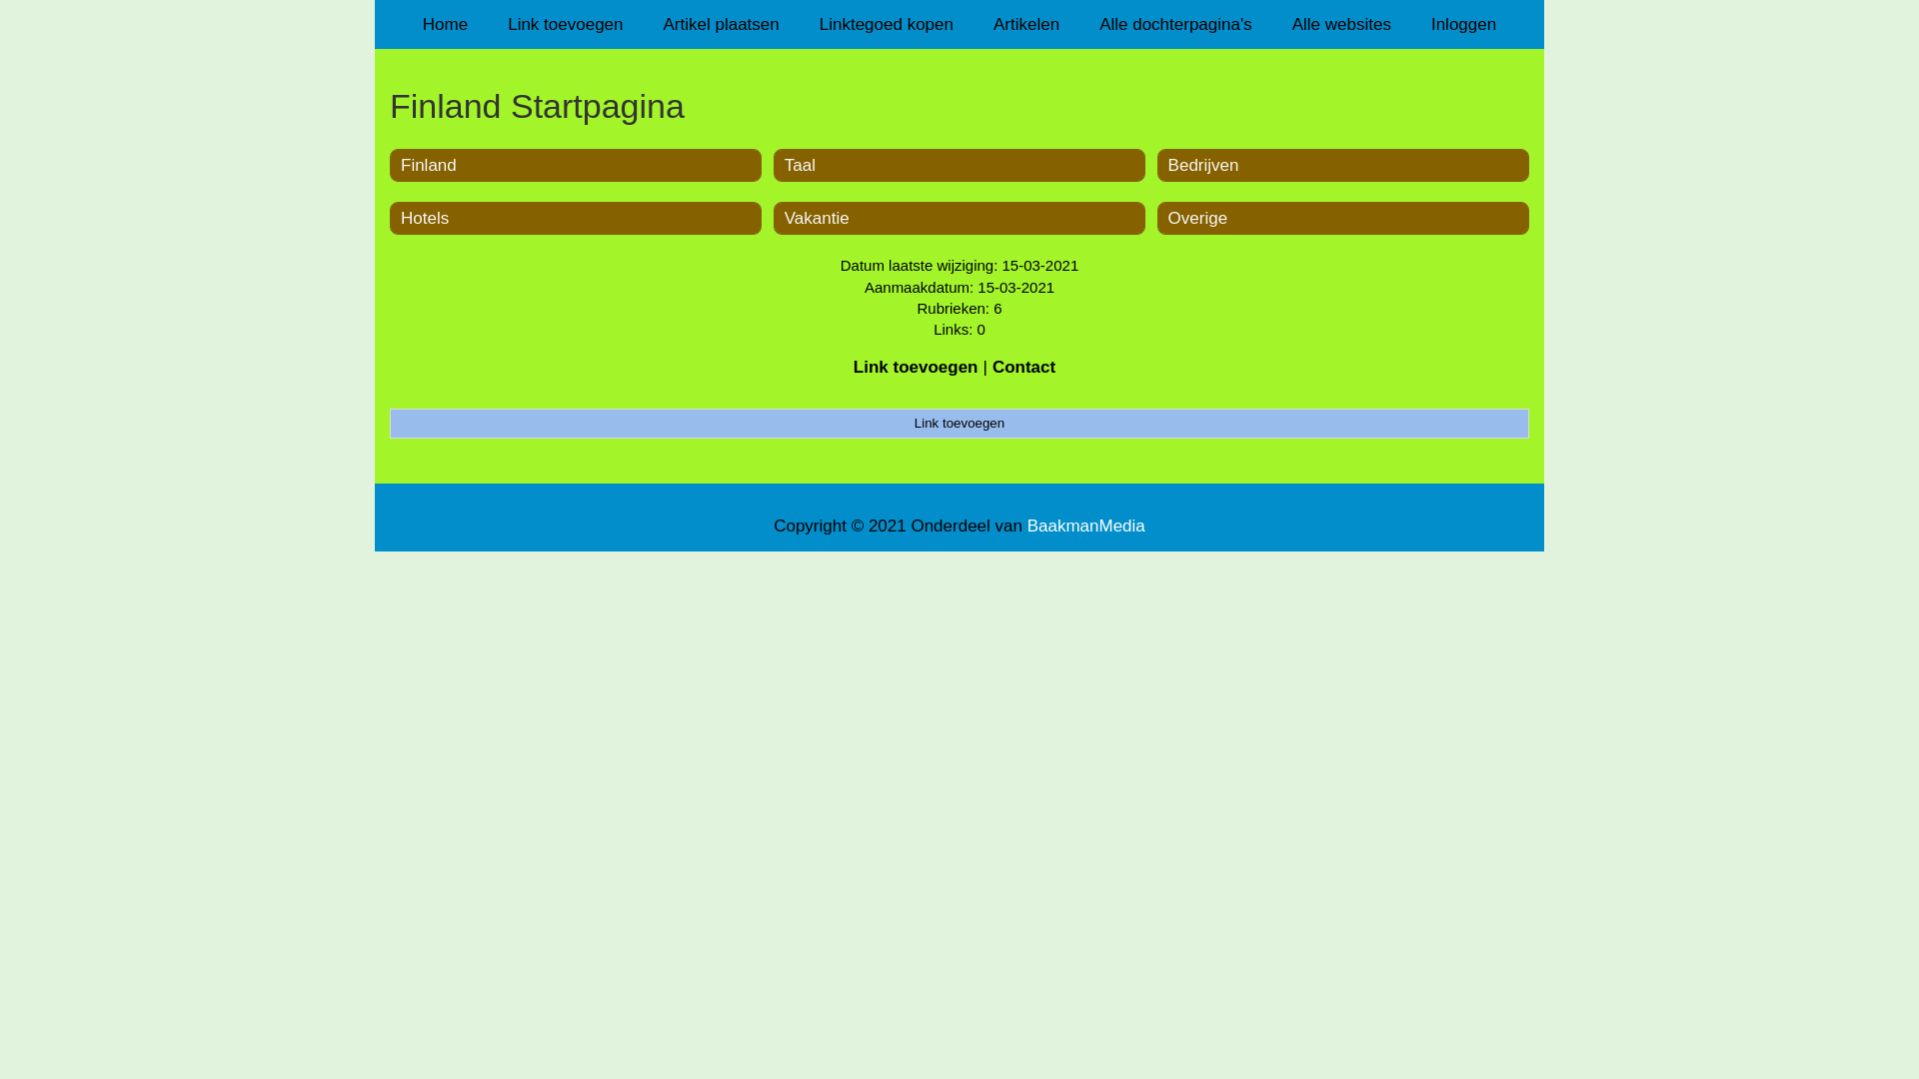 This screenshot has width=1919, height=1079. Describe the element at coordinates (1463, 24) in the screenshot. I see `Inloggen` at that location.